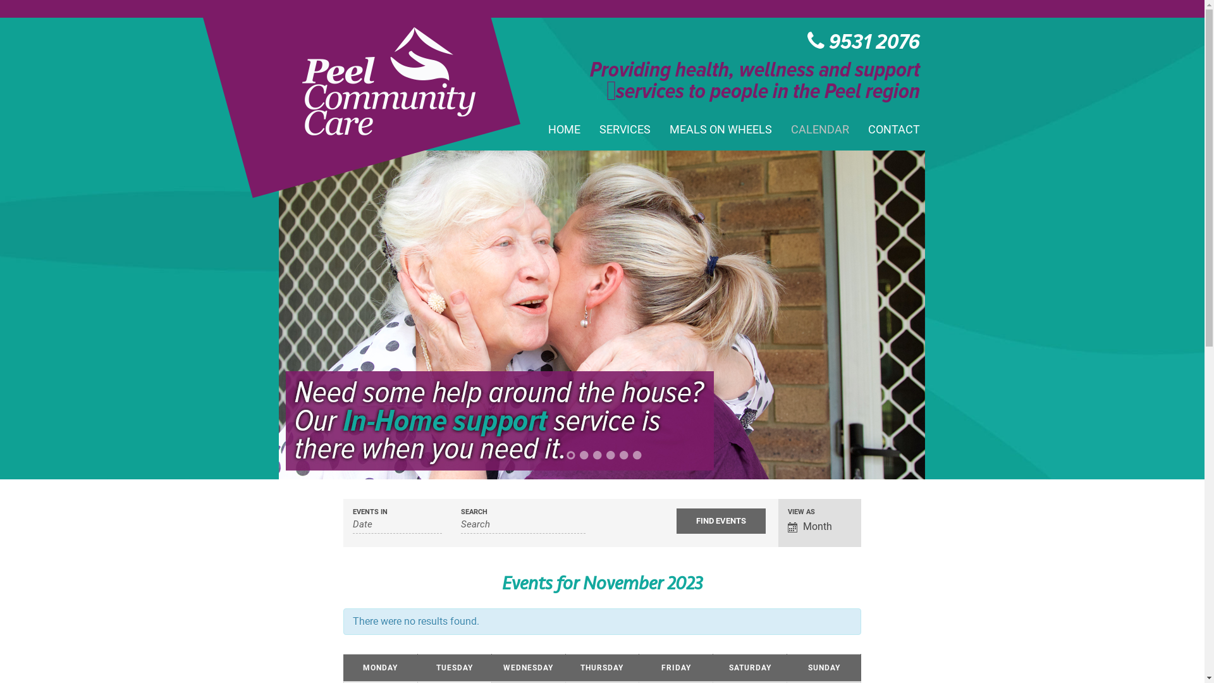 Image resolution: width=1214 pixels, height=683 pixels. Describe the element at coordinates (637, 455) in the screenshot. I see `6` at that location.